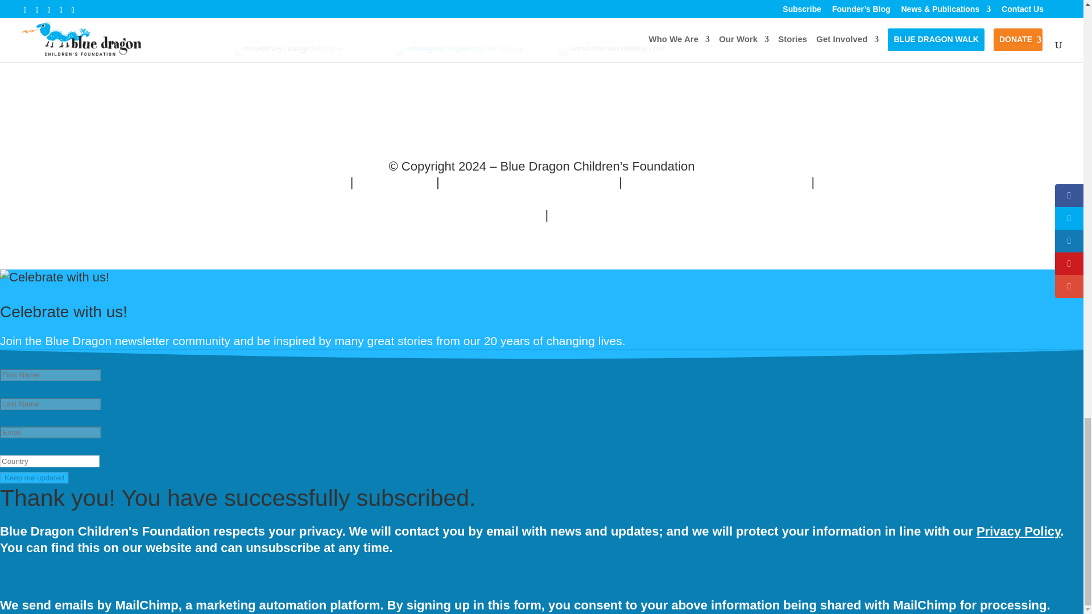  What do you see at coordinates (272, 3) in the screenshot?
I see `Follow on Facebook` at bounding box center [272, 3].